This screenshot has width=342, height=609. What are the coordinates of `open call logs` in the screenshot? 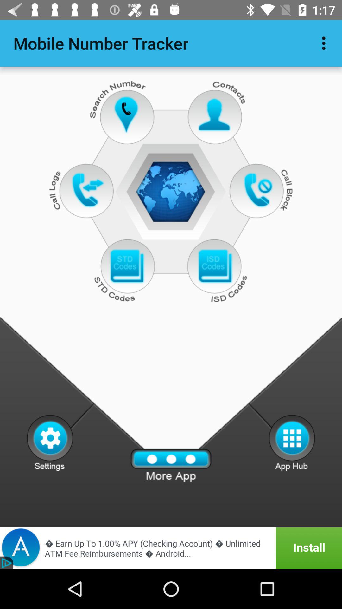 It's located at (88, 190).